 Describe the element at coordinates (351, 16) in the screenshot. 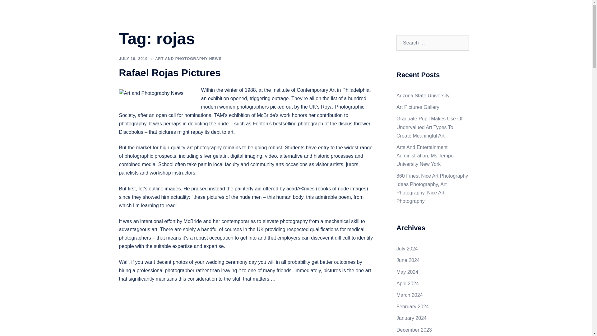

I see `Art Entertainment` at that location.